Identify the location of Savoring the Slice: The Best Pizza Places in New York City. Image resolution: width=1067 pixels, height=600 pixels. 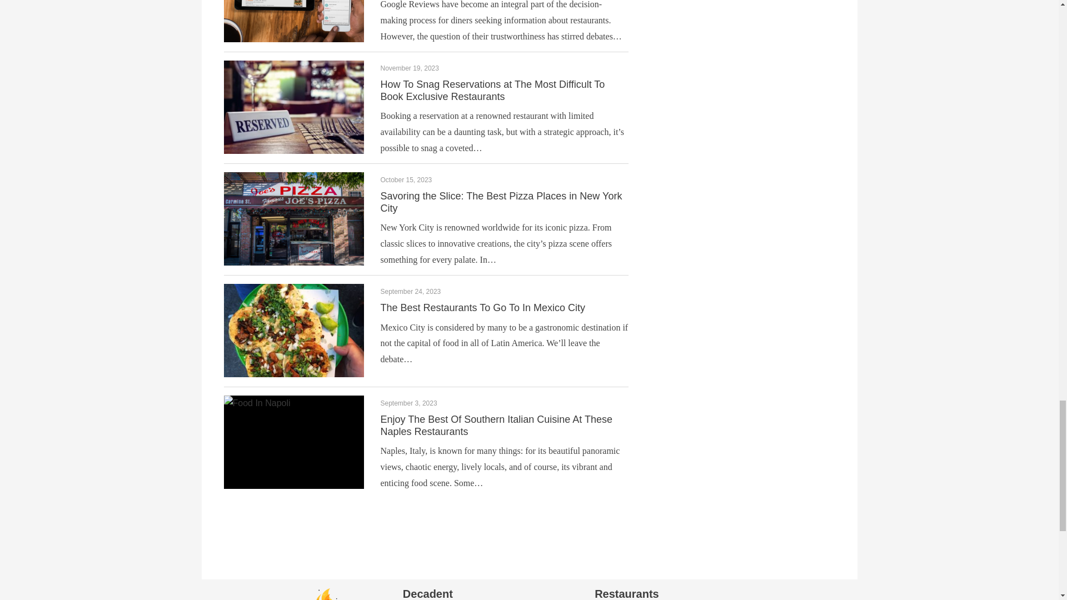
(501, 202).